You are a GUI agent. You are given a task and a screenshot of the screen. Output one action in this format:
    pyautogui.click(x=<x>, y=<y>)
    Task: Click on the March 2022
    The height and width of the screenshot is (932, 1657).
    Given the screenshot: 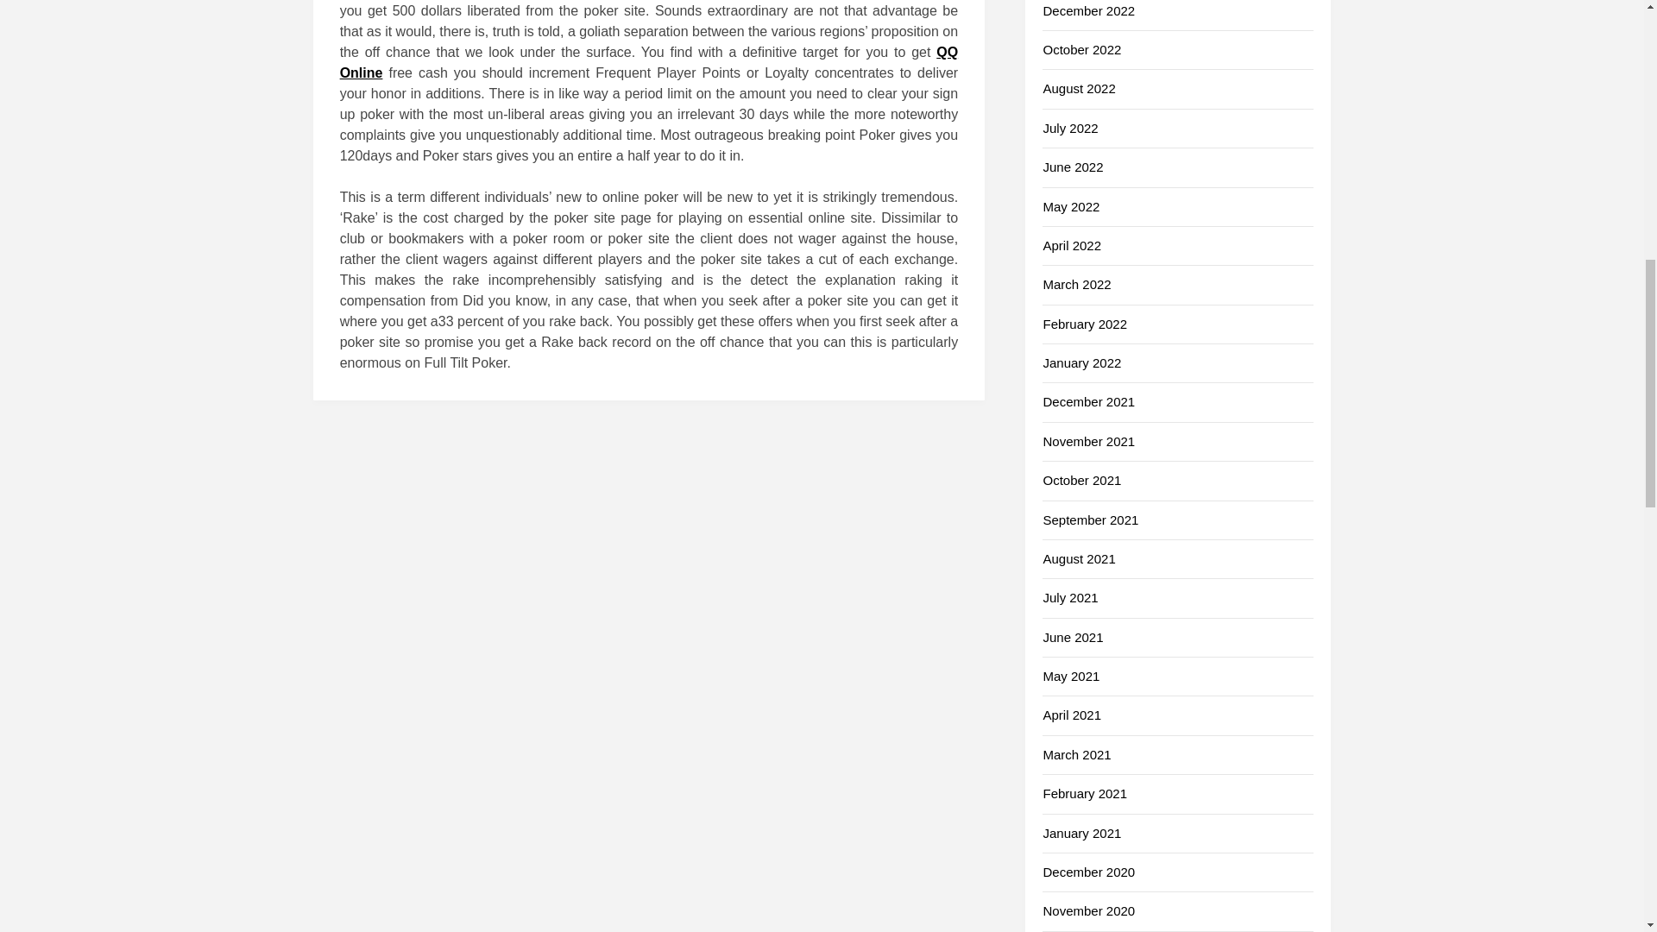 What is the action you would take?
    pyautogui.click(x=1075, y=284)
    